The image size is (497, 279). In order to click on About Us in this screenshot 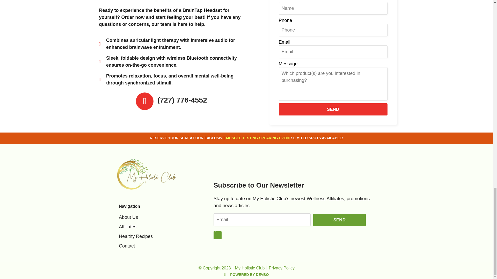, I will do `click(157, 218)`.